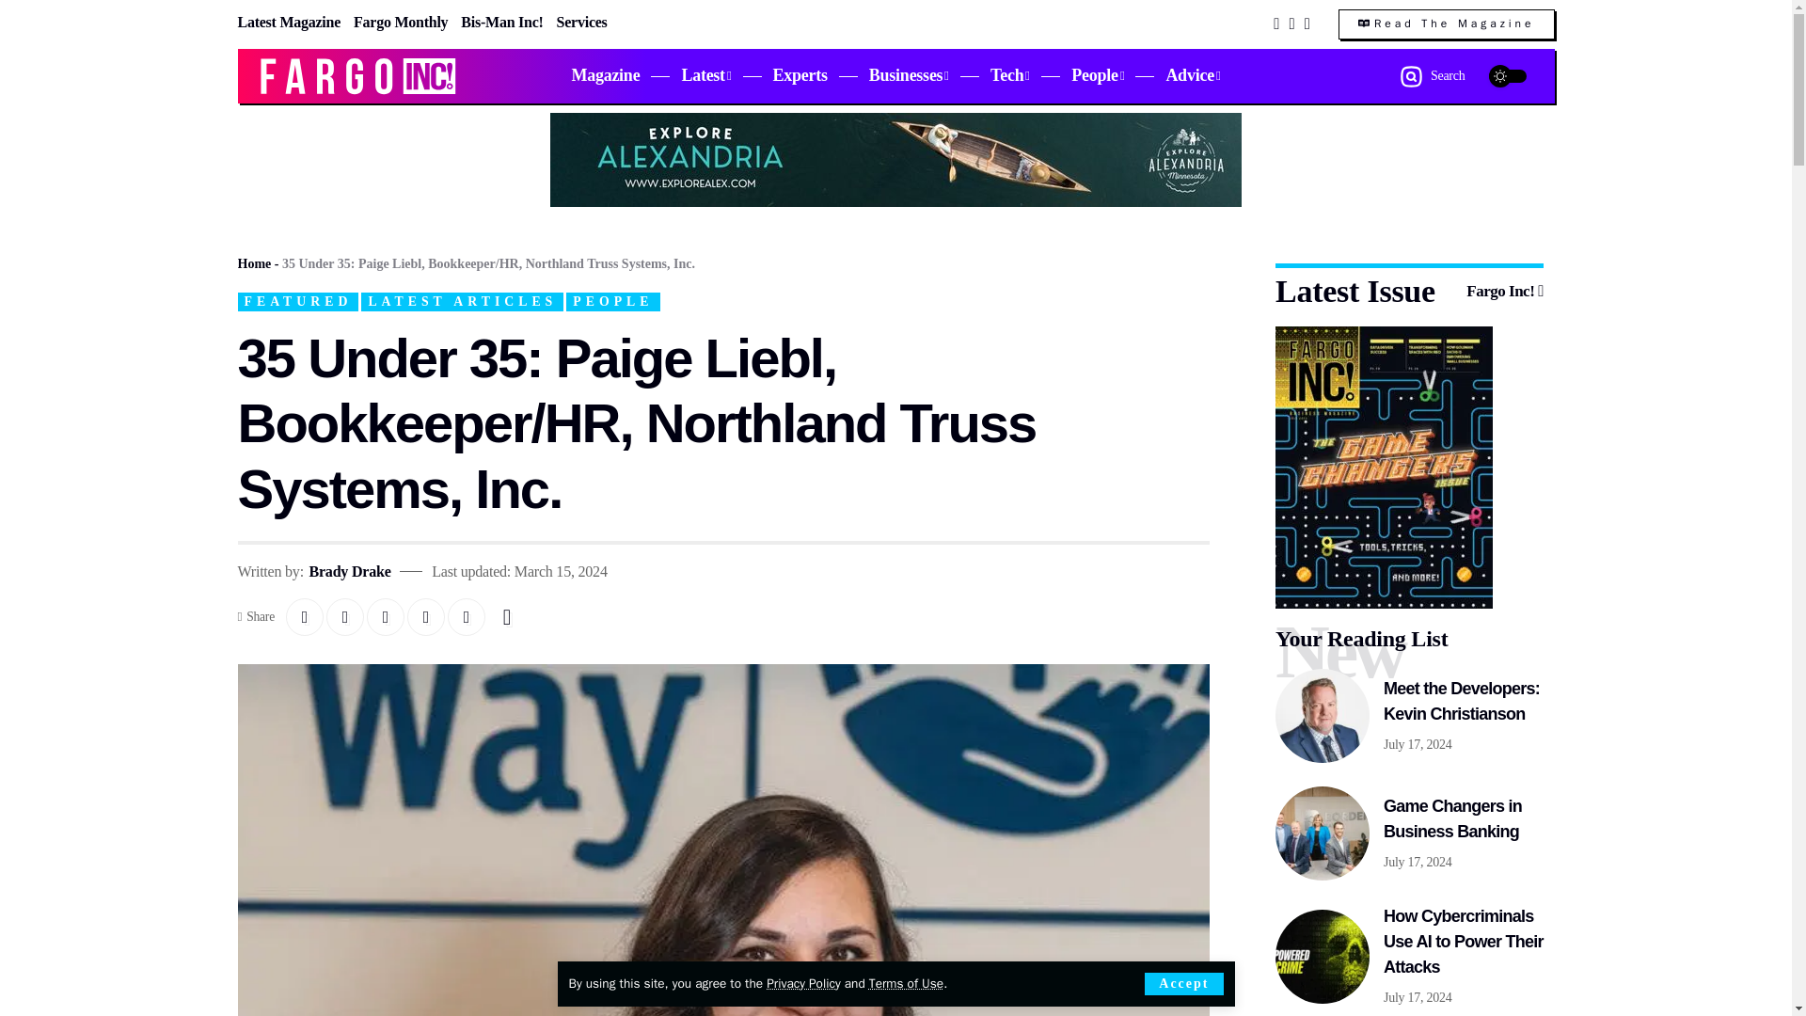 Image resolution: width=1806 pixels, height=1016 pixels. I want to click on Fargo Monthly, so click(401, 21).